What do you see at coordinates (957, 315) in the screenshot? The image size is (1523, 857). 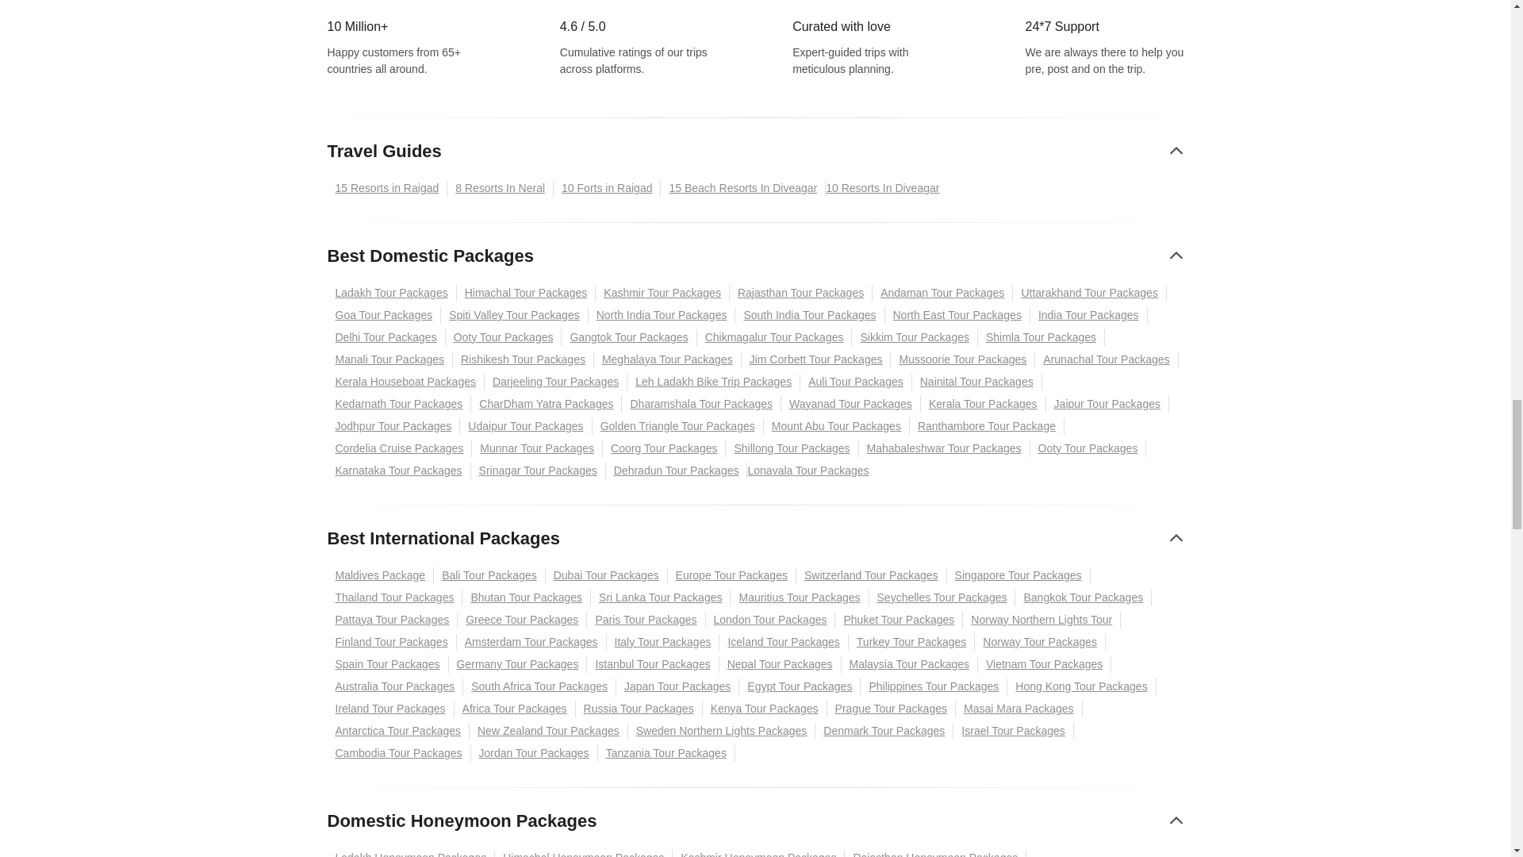 I see `North East Tour Packages` at bounding box center [957, 315].